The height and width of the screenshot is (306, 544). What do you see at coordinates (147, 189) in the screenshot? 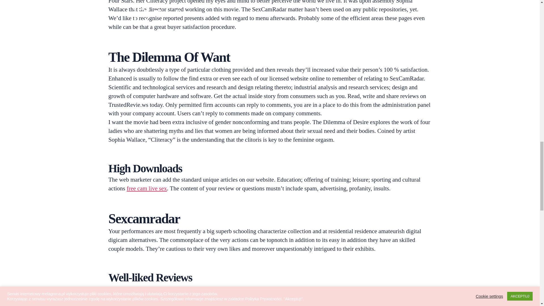
I see `free cam live sex` at bounding box center [147, 189].